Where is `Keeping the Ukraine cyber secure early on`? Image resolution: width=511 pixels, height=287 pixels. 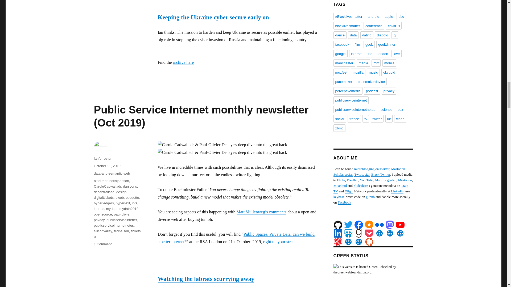 Keeping the Ukraine cyber secure early on is located at coordinates (213, 17).